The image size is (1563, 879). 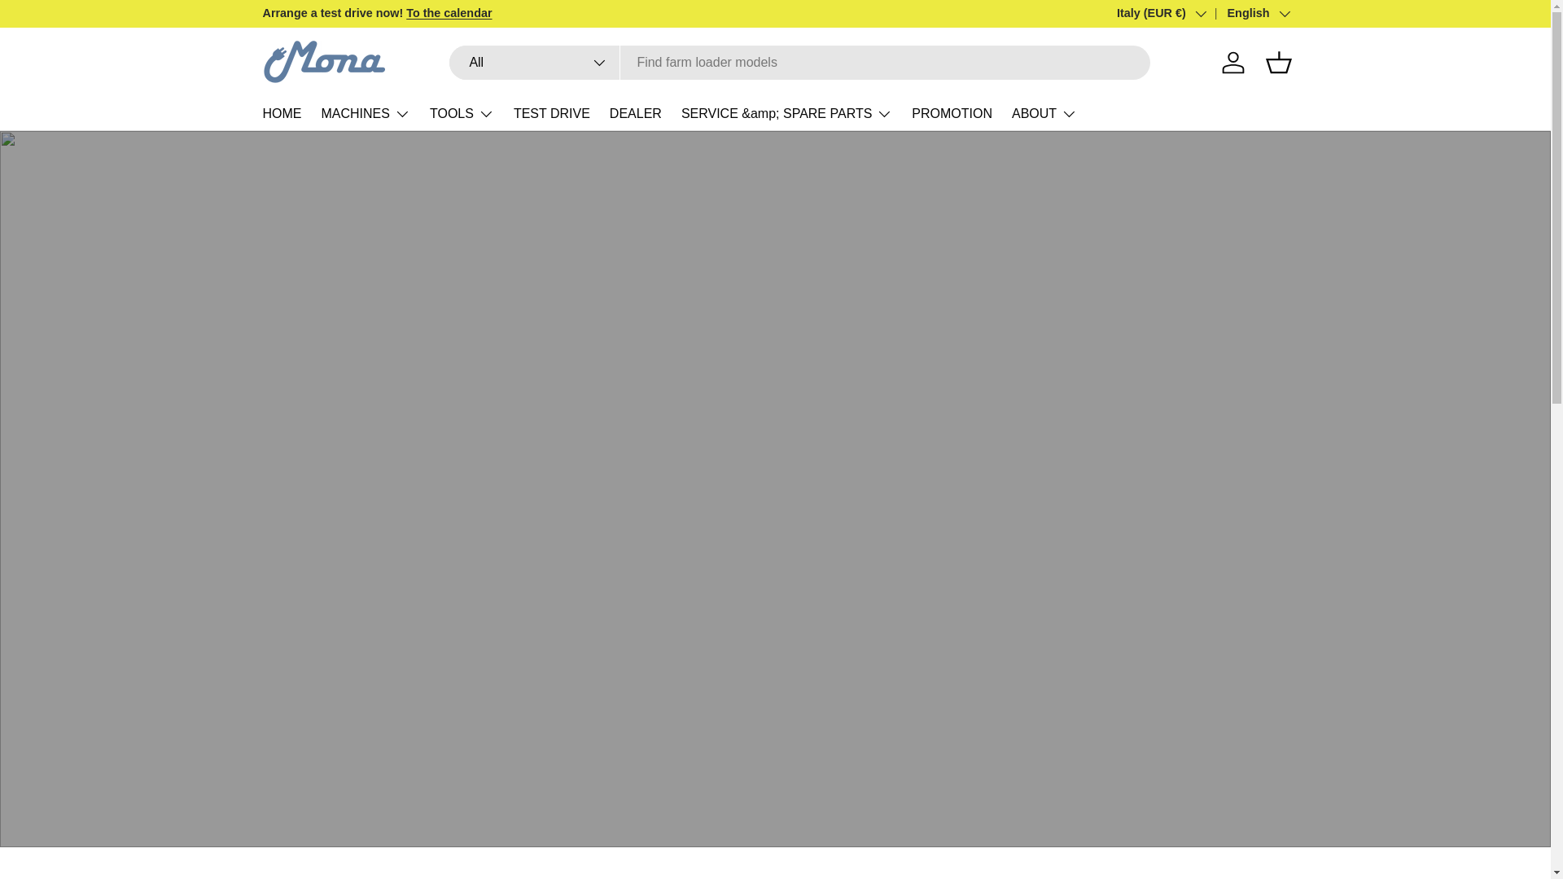 What do you see at coordinates (1246, 14) in the screenshot?
I see `English` at bounding box center [1246, 14].